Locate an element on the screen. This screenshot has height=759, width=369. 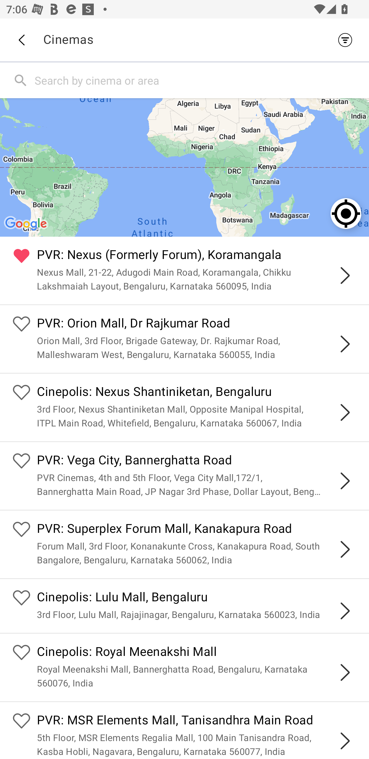
Cinepolis: Lulu Mall, Bengaluru is located at coordinates (197, 598).